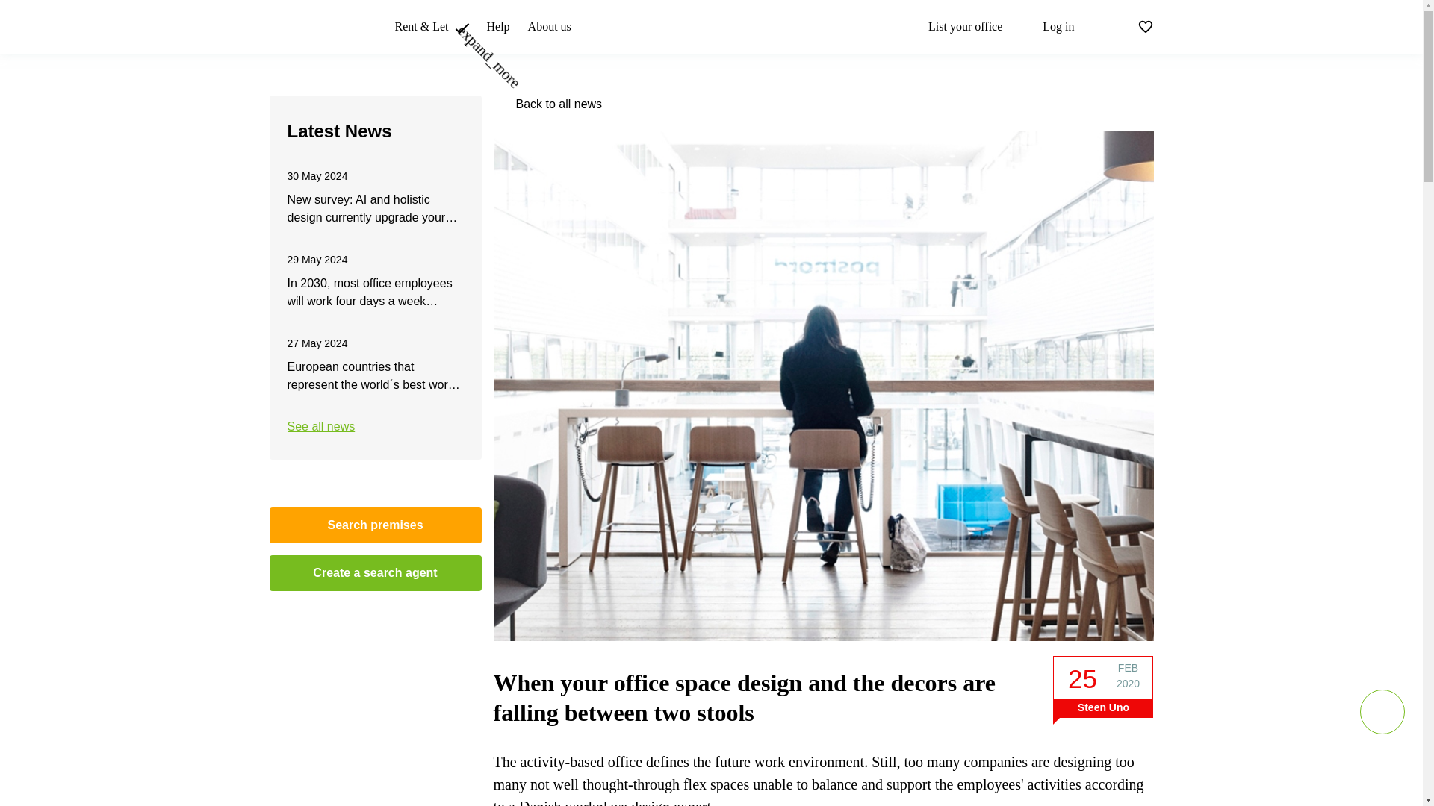 This screenshot has width=1434, height=806. What do you see at coordinates (559, 104) in the screenshot?
I see `Back to all news` at bounding box center [559, 104].